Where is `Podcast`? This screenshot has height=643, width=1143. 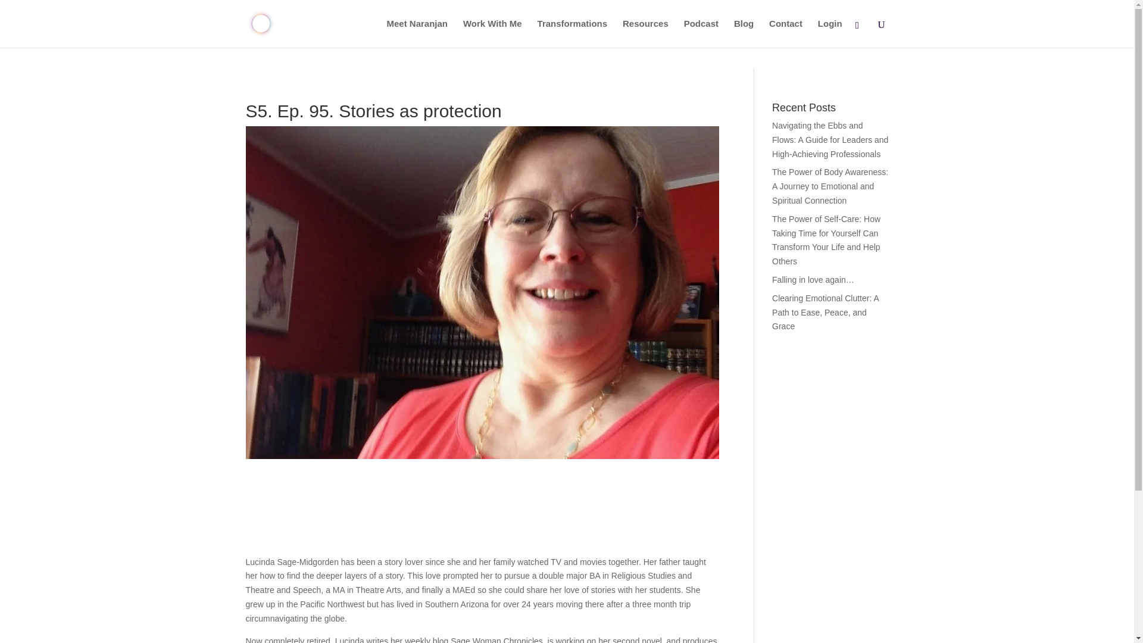 Podcast is located at coordinates (701, 33).